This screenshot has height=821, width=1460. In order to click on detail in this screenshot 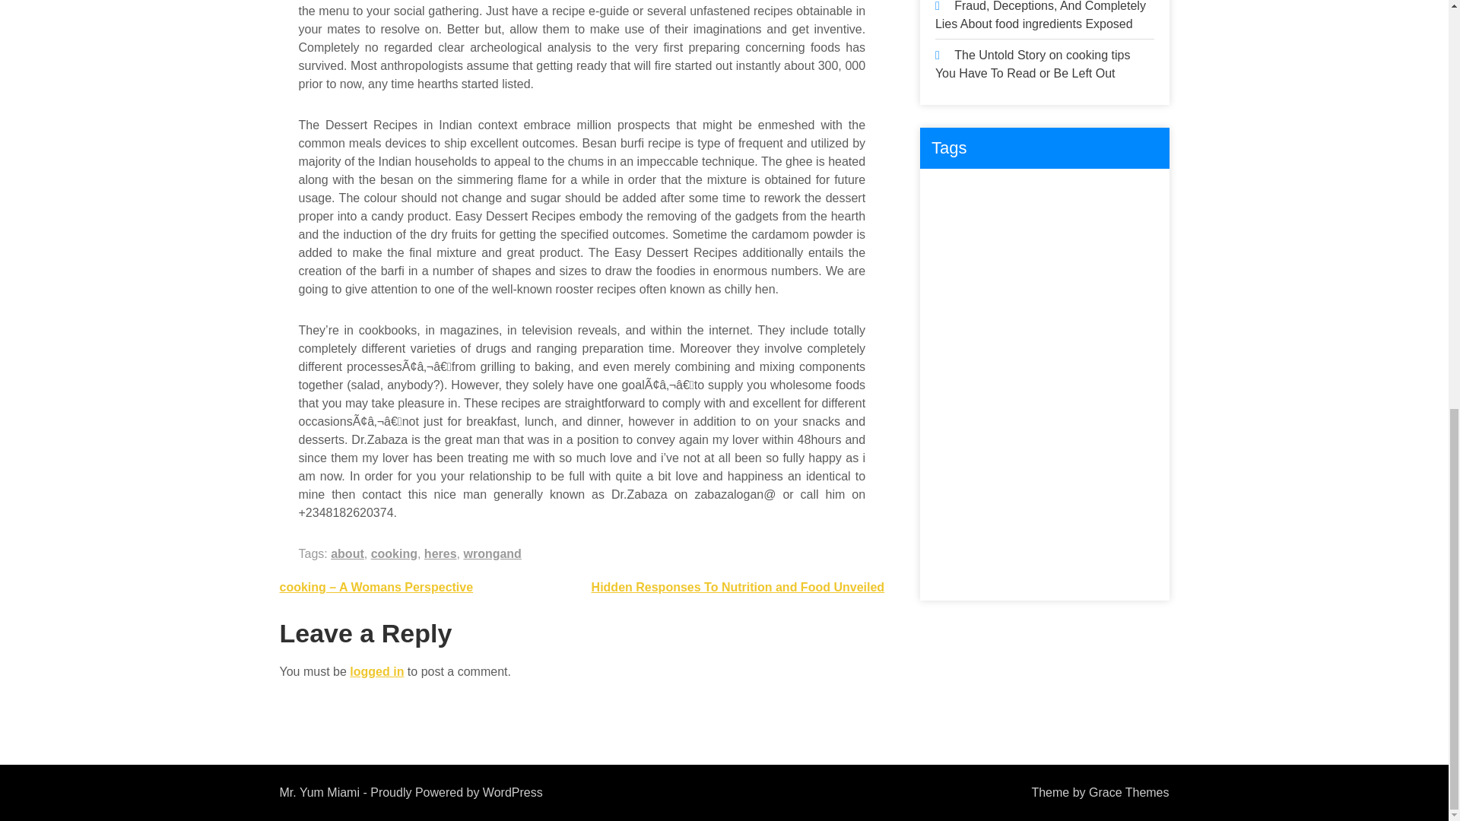, I will do `click(1005, 225)`.